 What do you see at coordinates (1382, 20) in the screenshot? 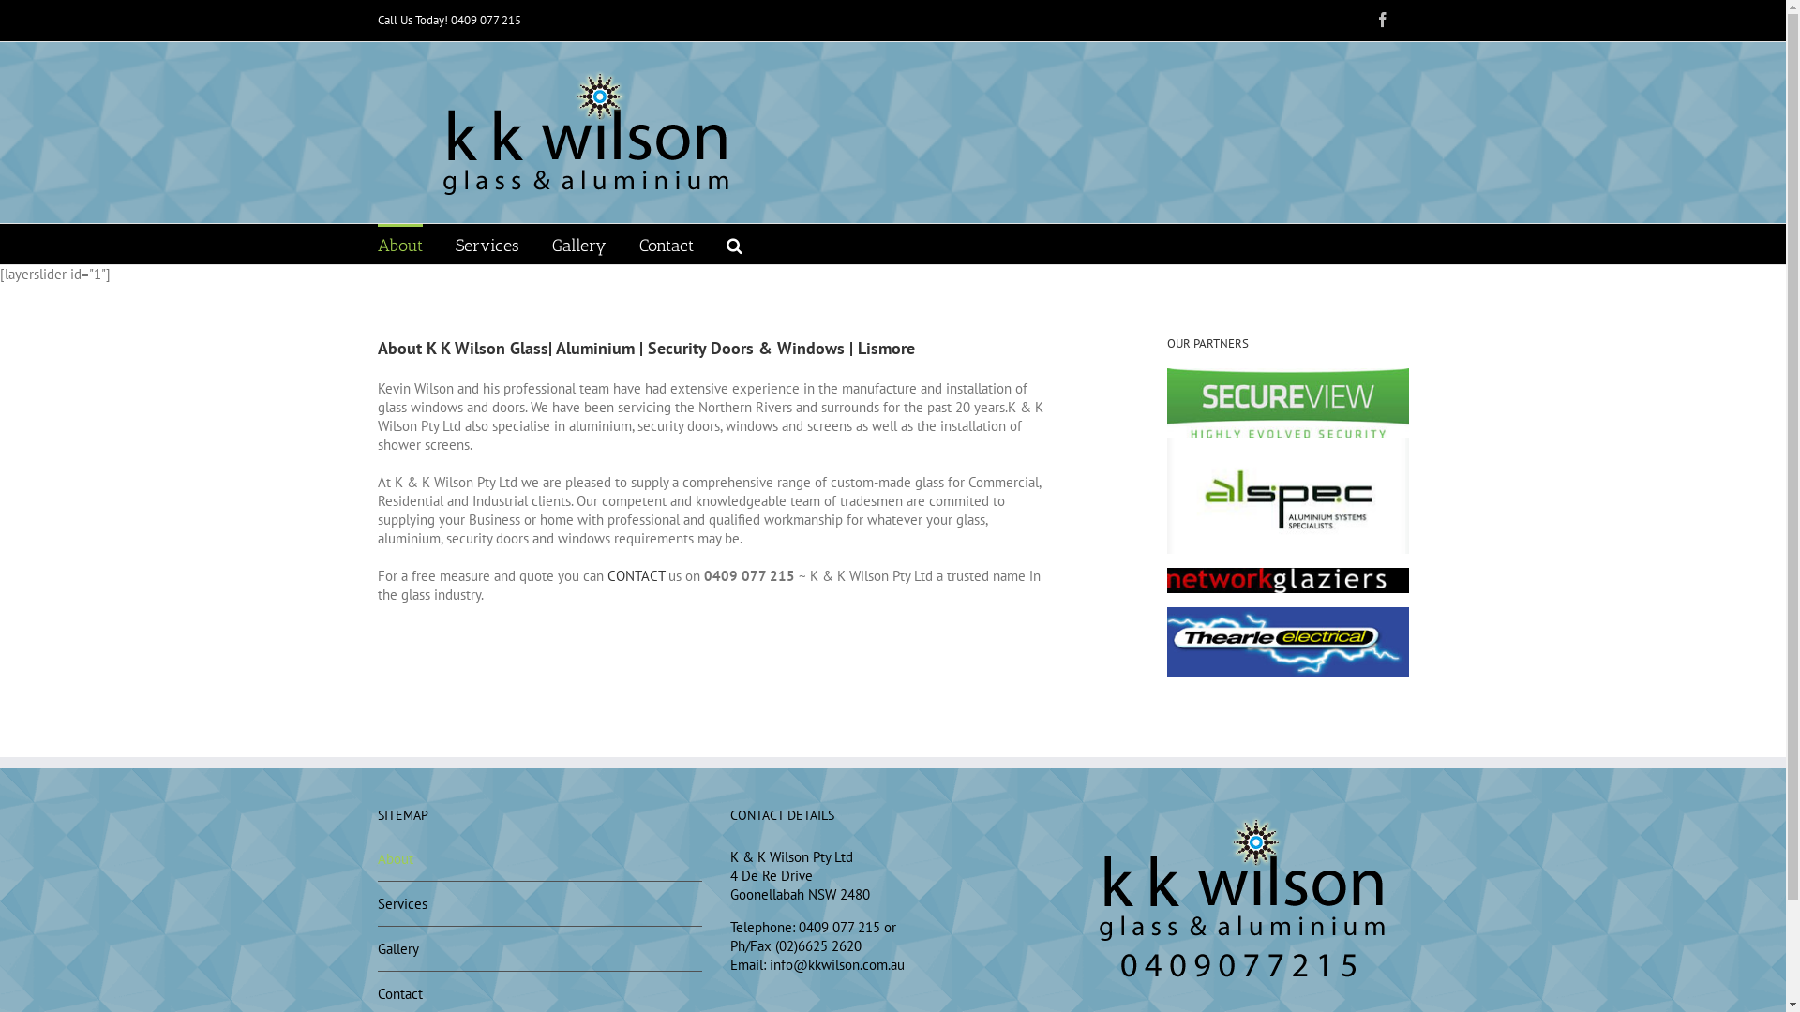
I see `Facebook` at bounding box center [1382, 20].